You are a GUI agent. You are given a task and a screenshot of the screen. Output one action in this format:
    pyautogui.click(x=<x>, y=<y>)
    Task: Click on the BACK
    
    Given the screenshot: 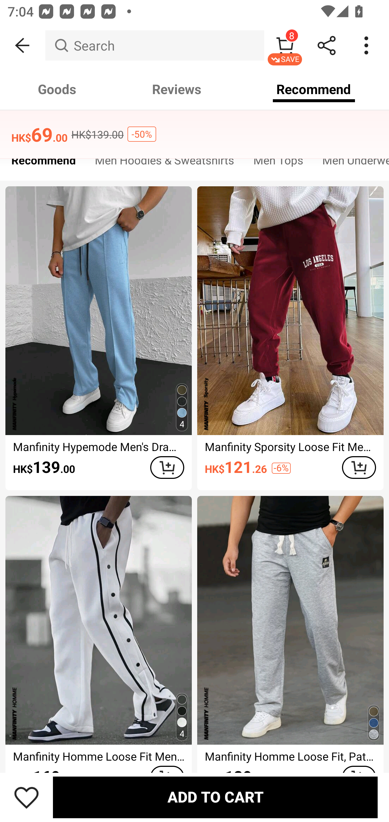 What is the action you would take?
    pyautogui.click(x=23, y=45)
    